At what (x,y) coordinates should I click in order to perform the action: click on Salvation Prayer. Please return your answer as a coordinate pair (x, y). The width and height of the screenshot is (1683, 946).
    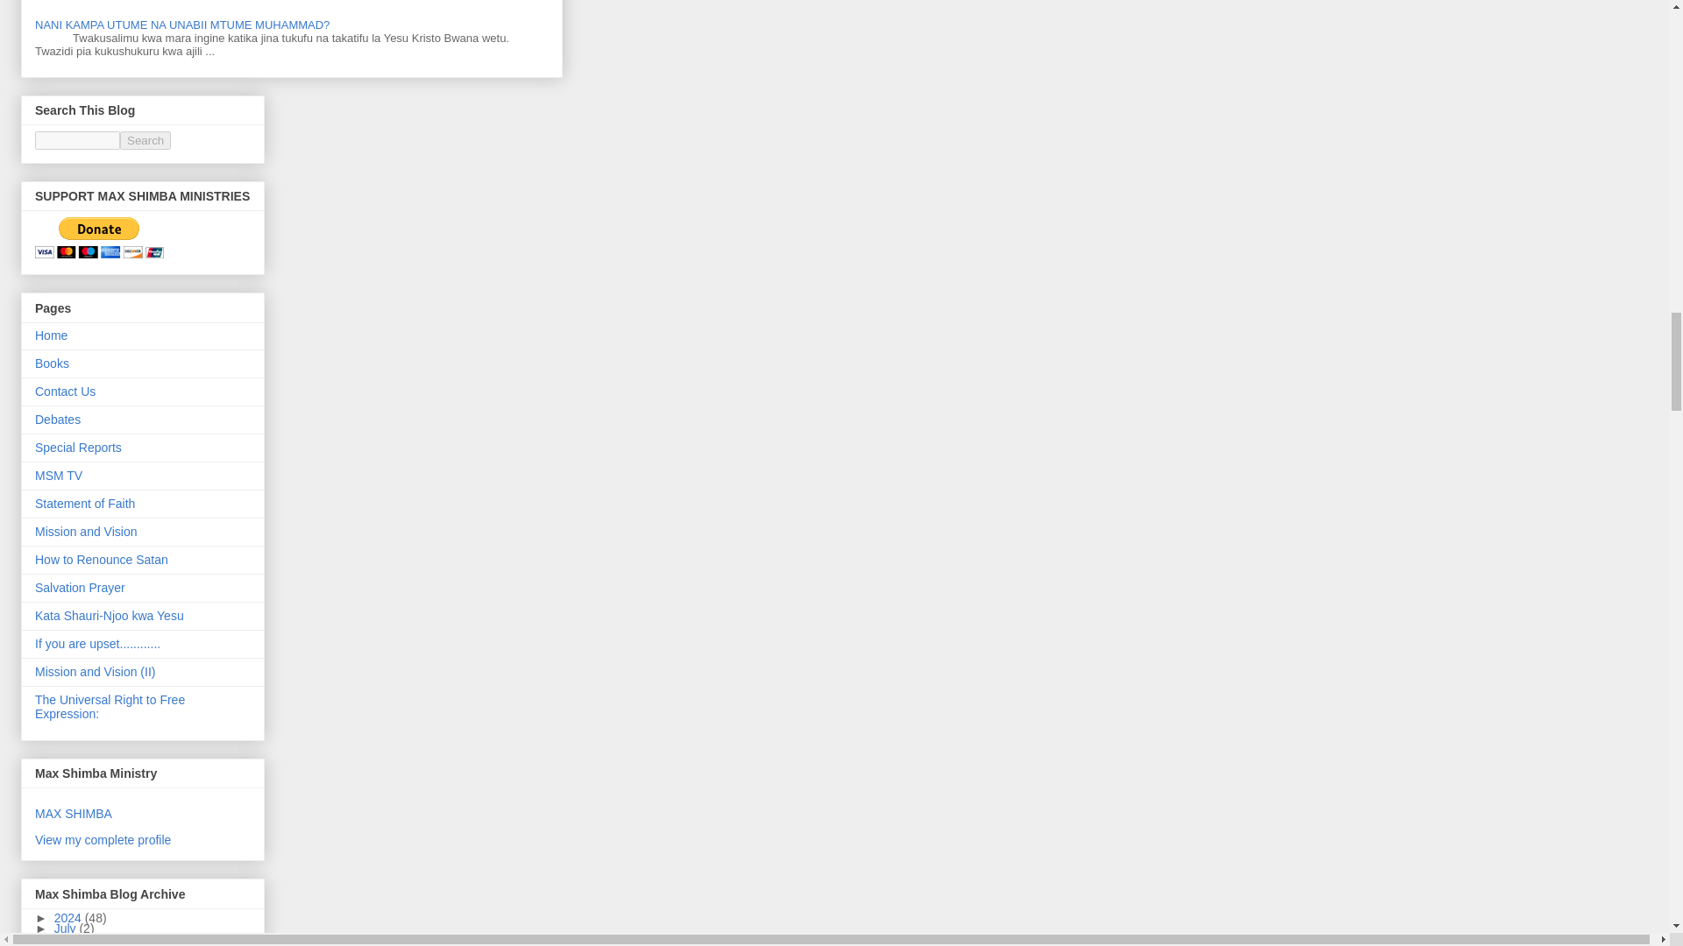
    Looking at the image, I should click on (80, 588).